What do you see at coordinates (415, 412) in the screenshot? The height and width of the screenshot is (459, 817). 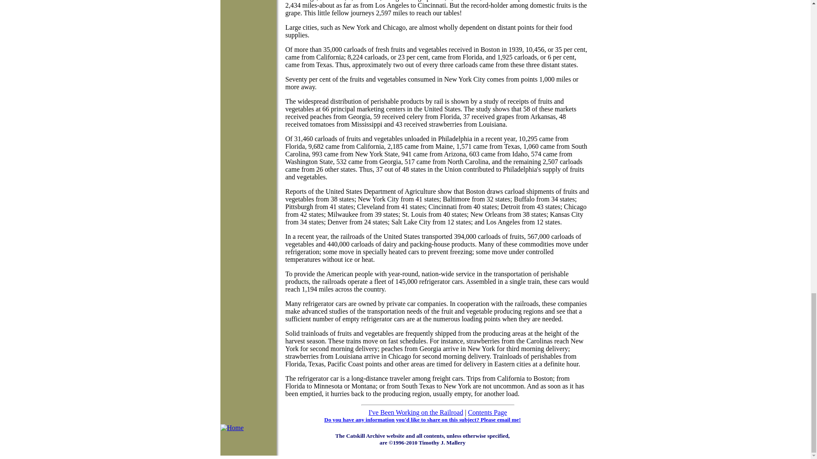 I see `I've Been Working on the Railroad` at bounding box center [415, 412].